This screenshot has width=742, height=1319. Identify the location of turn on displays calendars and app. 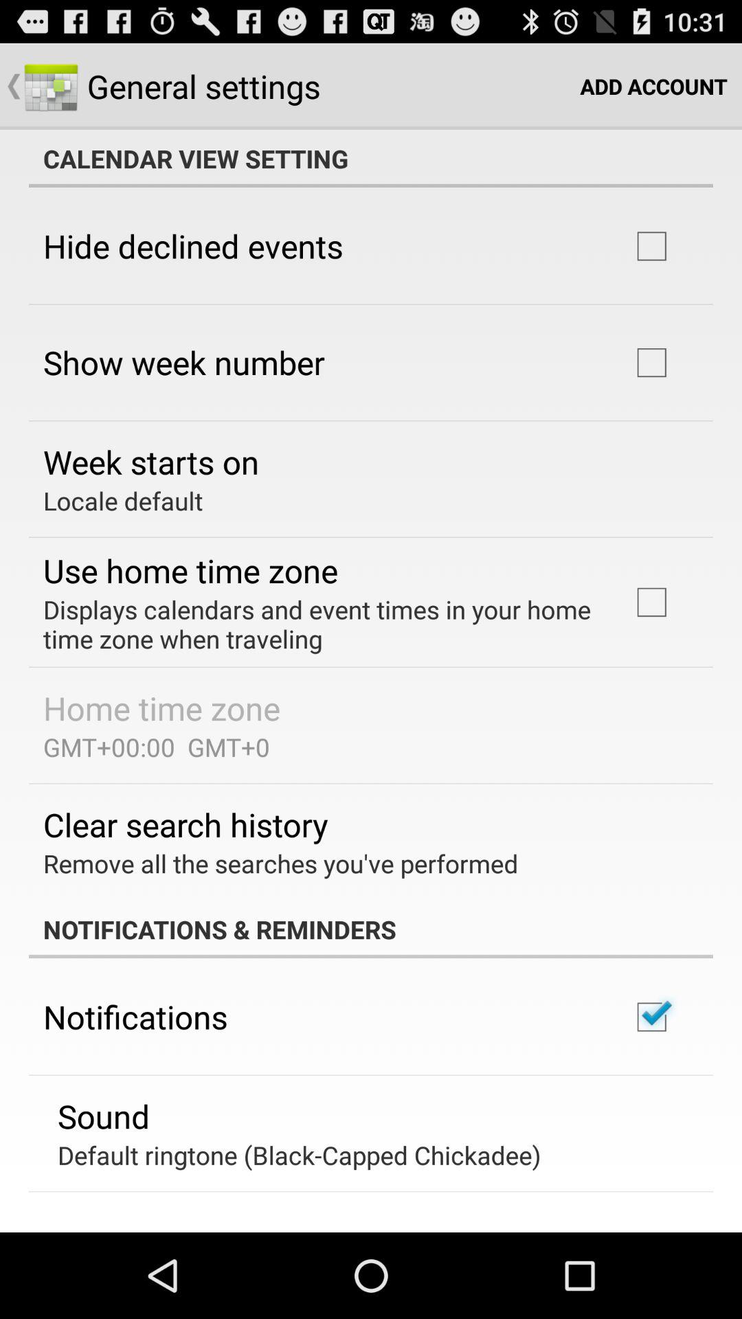
(319, 624).